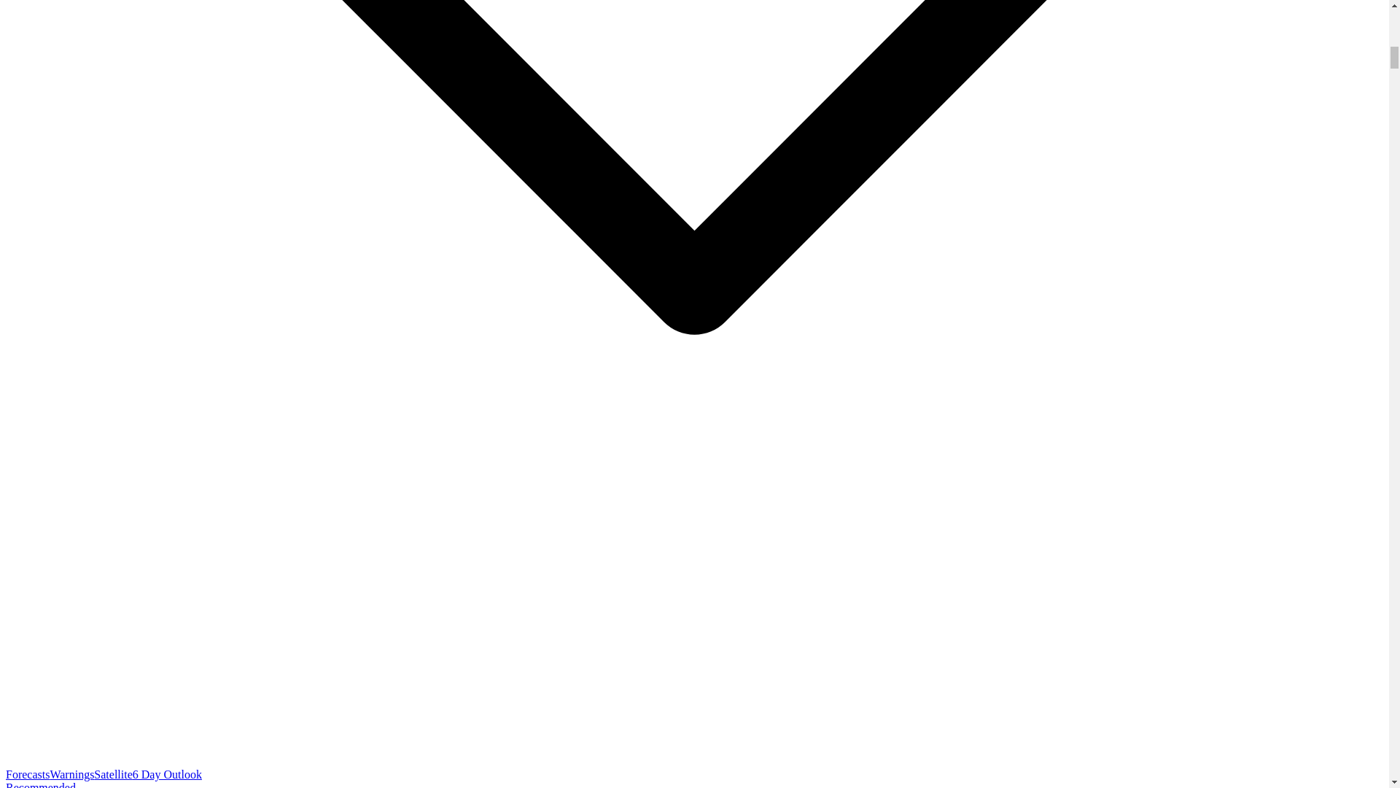 The width and height of the screenshot is (1400, 788). I want to click on Forecasts, so click(27, 775).